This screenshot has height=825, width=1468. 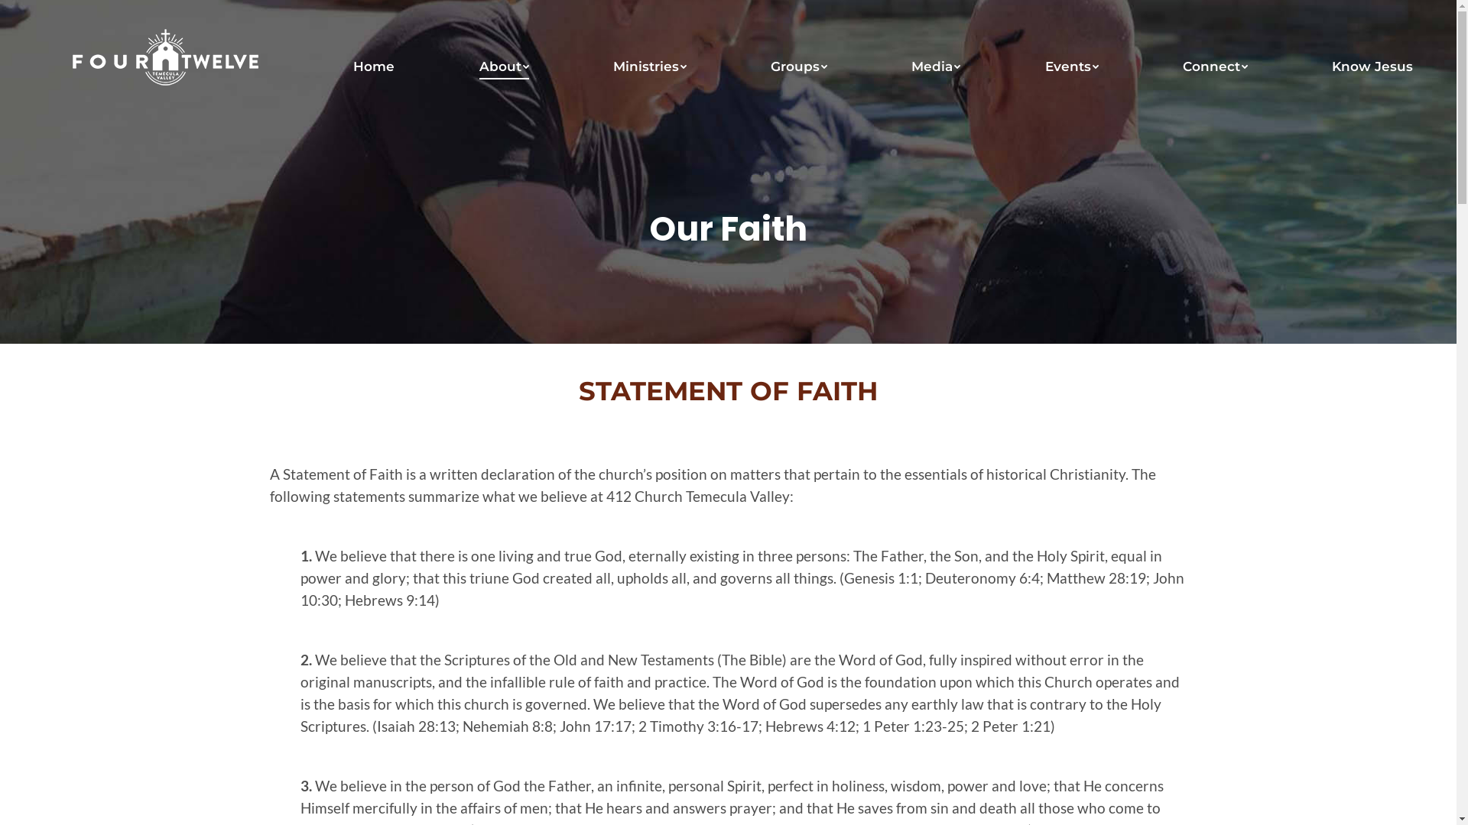 I want to click on Connect, so click(x=1216, y=67).